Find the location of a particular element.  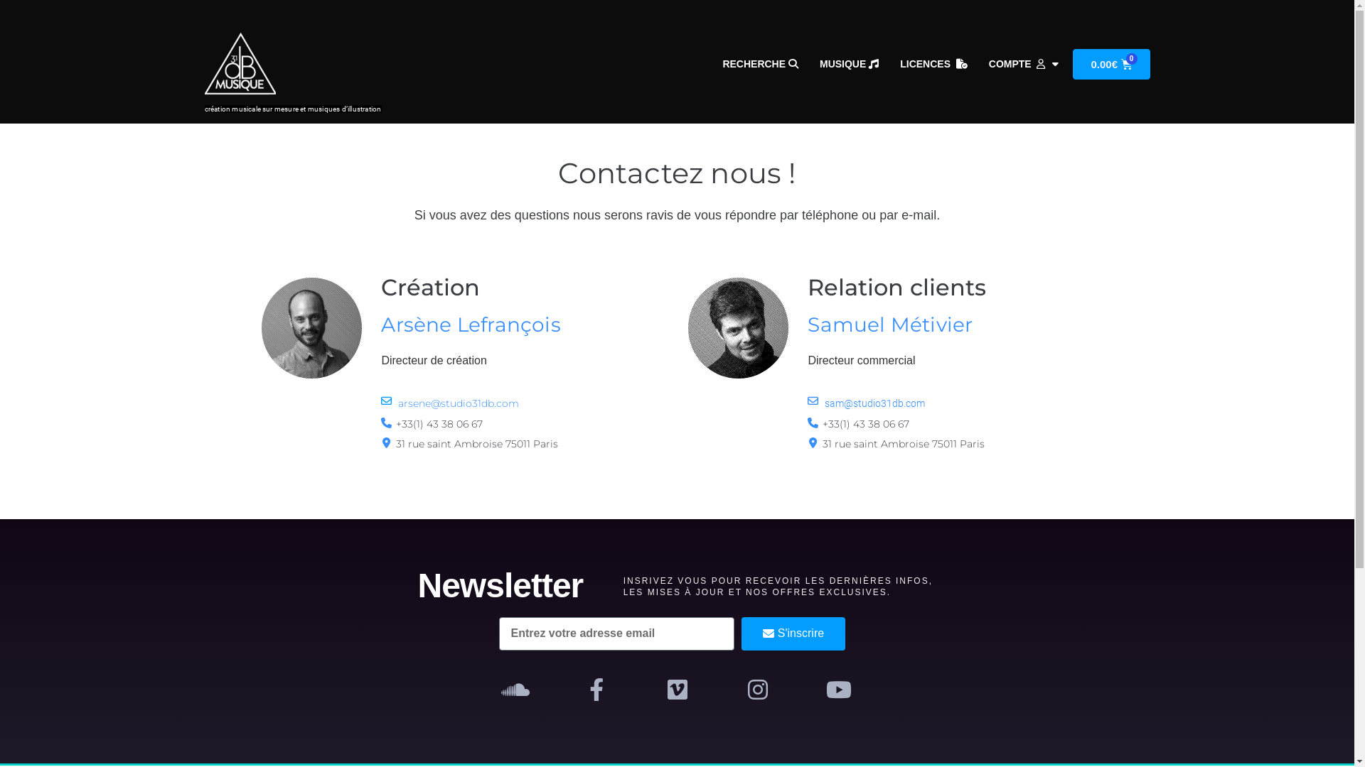

+33(1) 43 38 06 67 is located at coordinates (439, 424).